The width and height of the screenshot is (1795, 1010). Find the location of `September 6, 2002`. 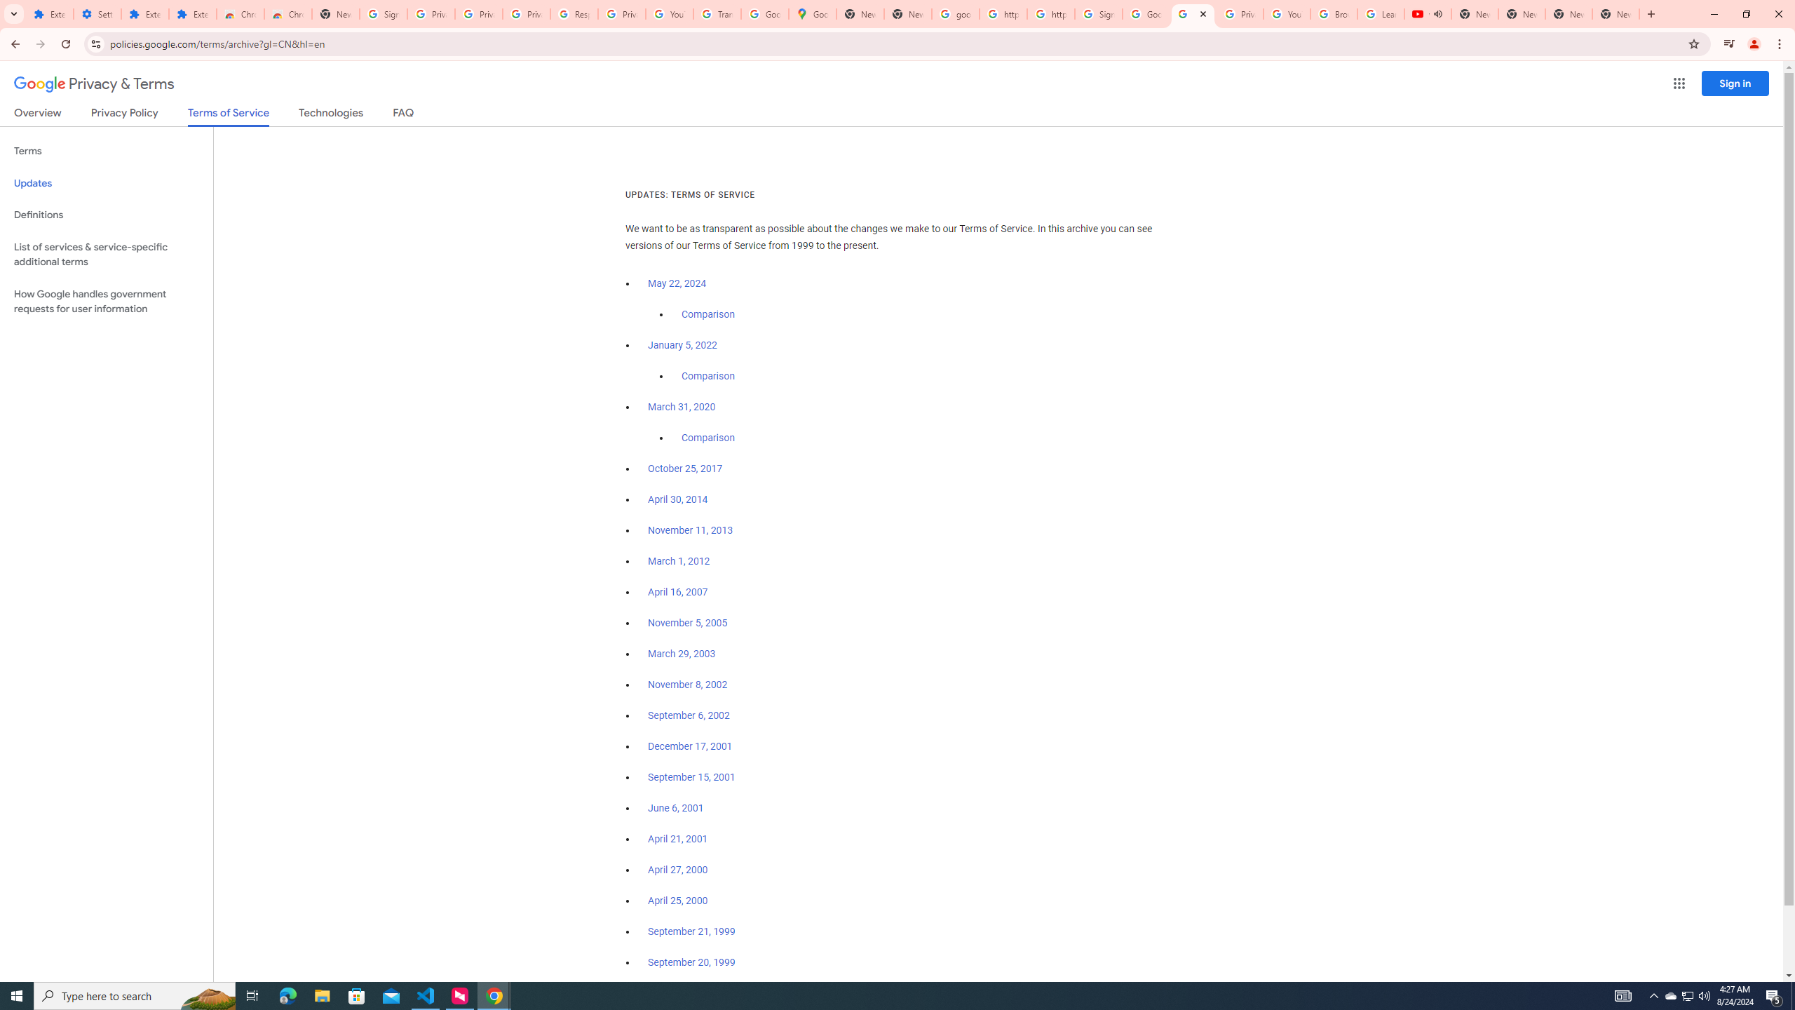

September 6, 2002 is located at coordinates (689, 715).